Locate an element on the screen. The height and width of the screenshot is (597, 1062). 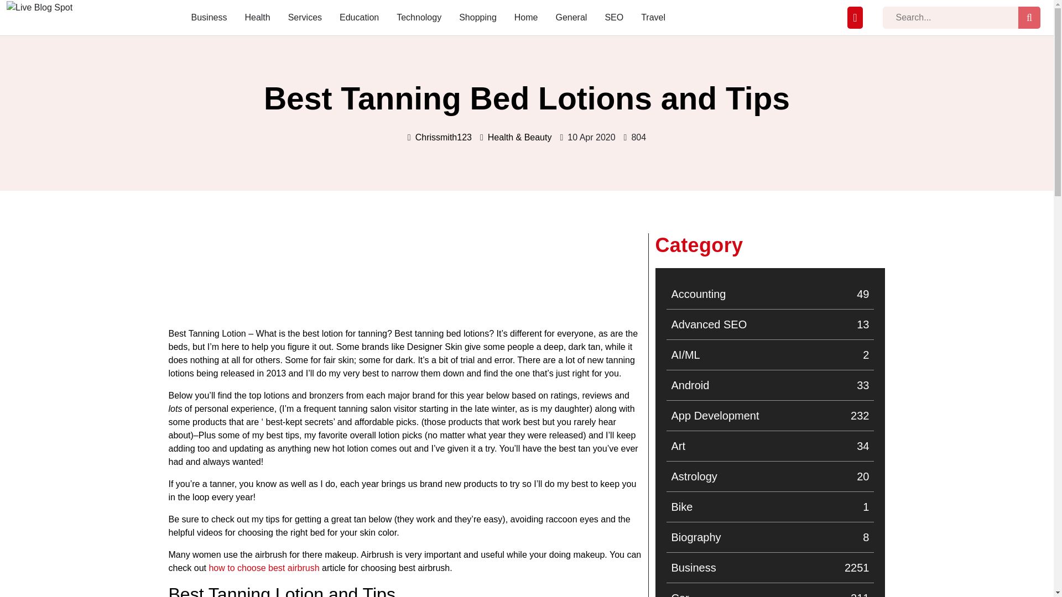
Services is located at coordinates (39, 22).